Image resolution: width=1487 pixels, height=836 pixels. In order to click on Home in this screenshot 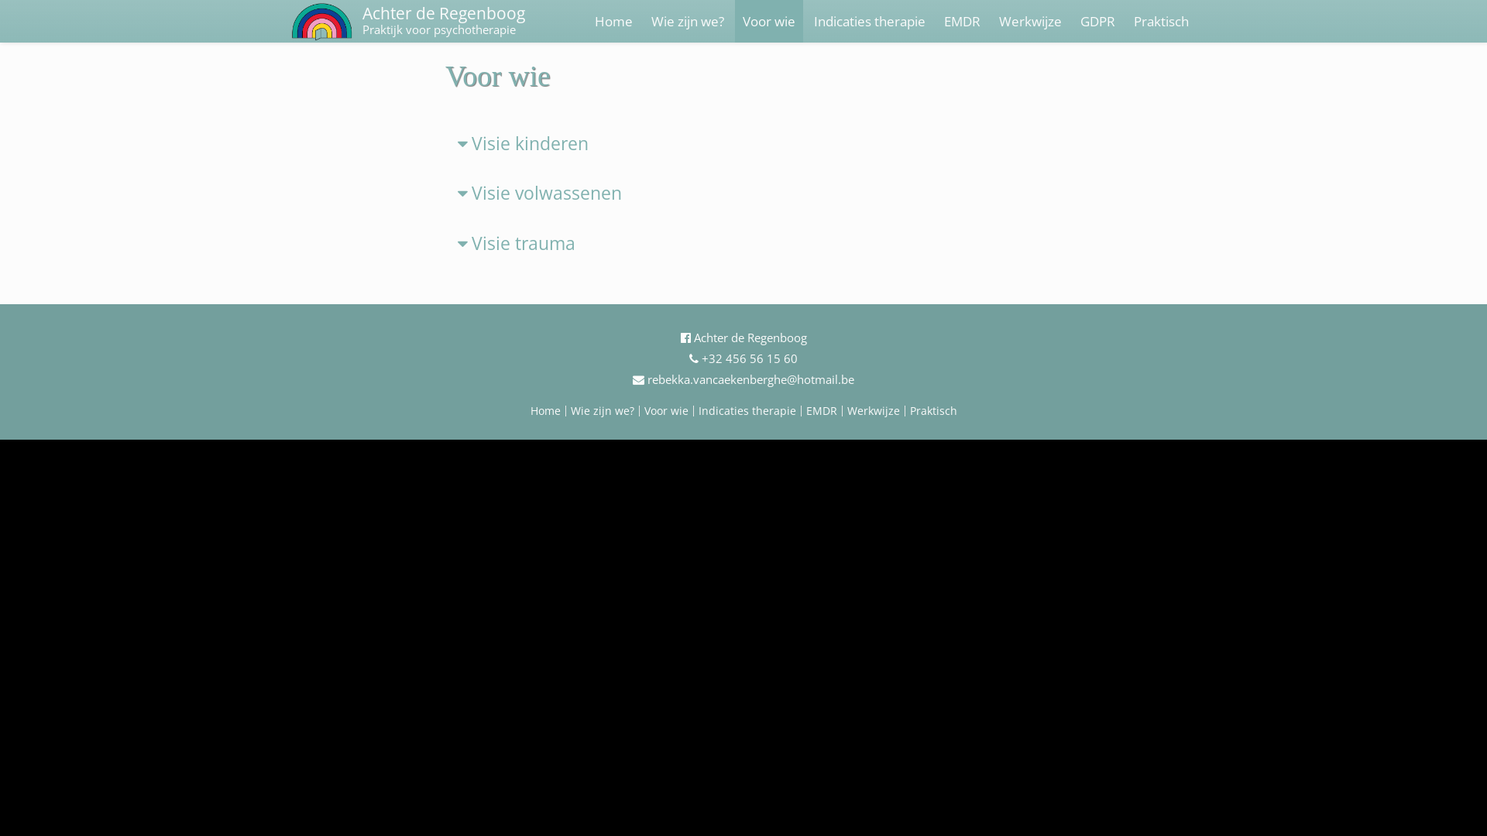, I will do `click(545, 410)`.